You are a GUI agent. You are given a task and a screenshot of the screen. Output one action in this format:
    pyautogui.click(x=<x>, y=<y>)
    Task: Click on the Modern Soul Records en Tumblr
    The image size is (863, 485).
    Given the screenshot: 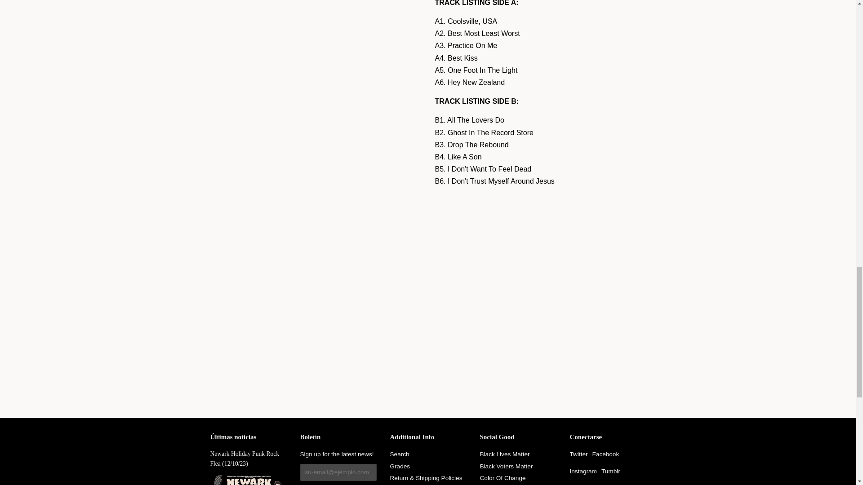 What is the action you would take?
    pyautogui.click(x=611, y=472)
    